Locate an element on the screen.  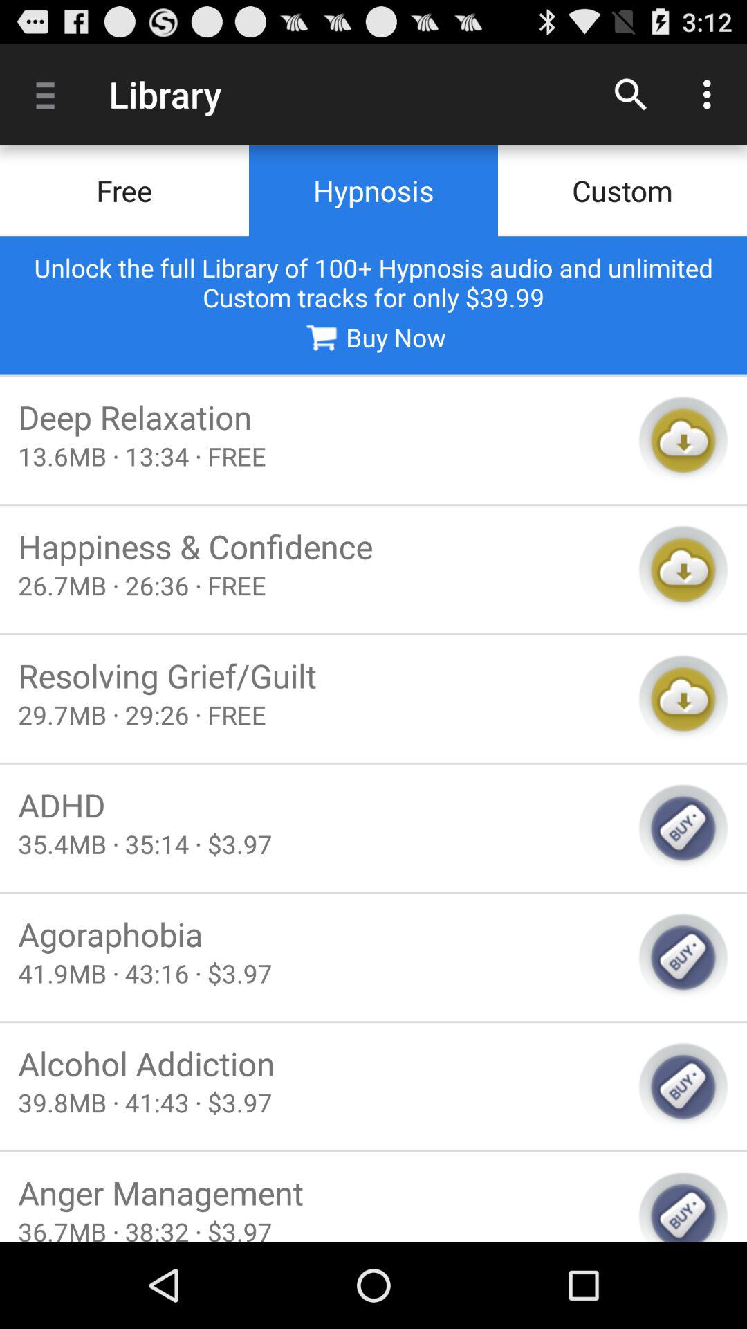
buy alcohol addiction audio is located at coordinates (683, 1087).